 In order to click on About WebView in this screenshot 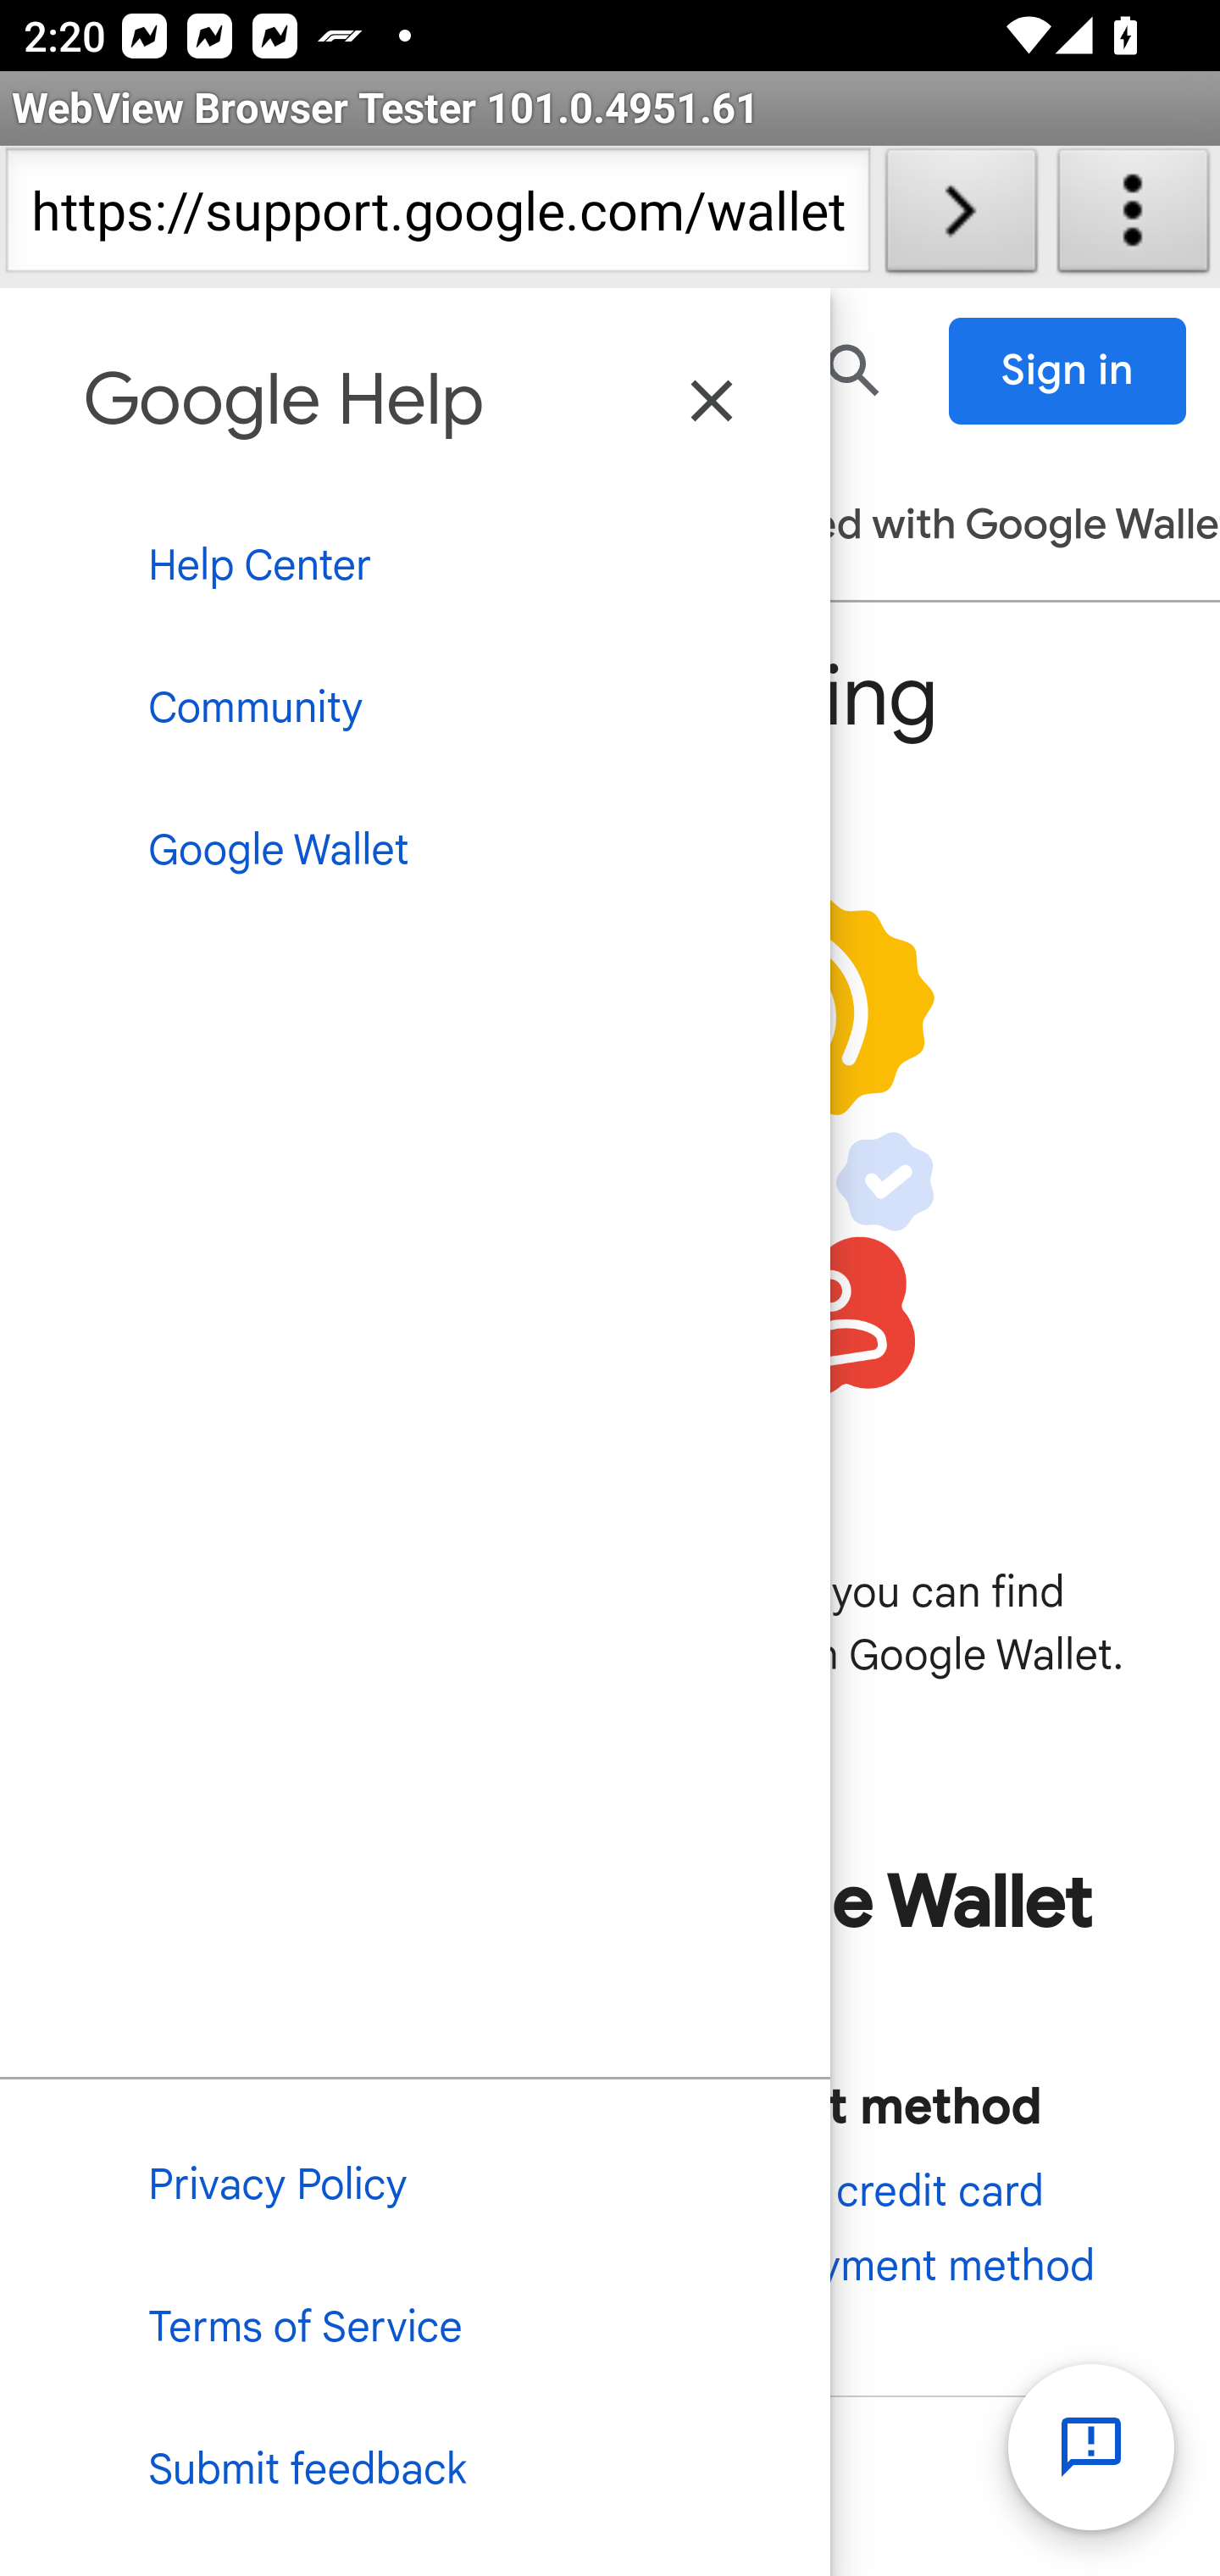, I will do `click(1134, 217)`.